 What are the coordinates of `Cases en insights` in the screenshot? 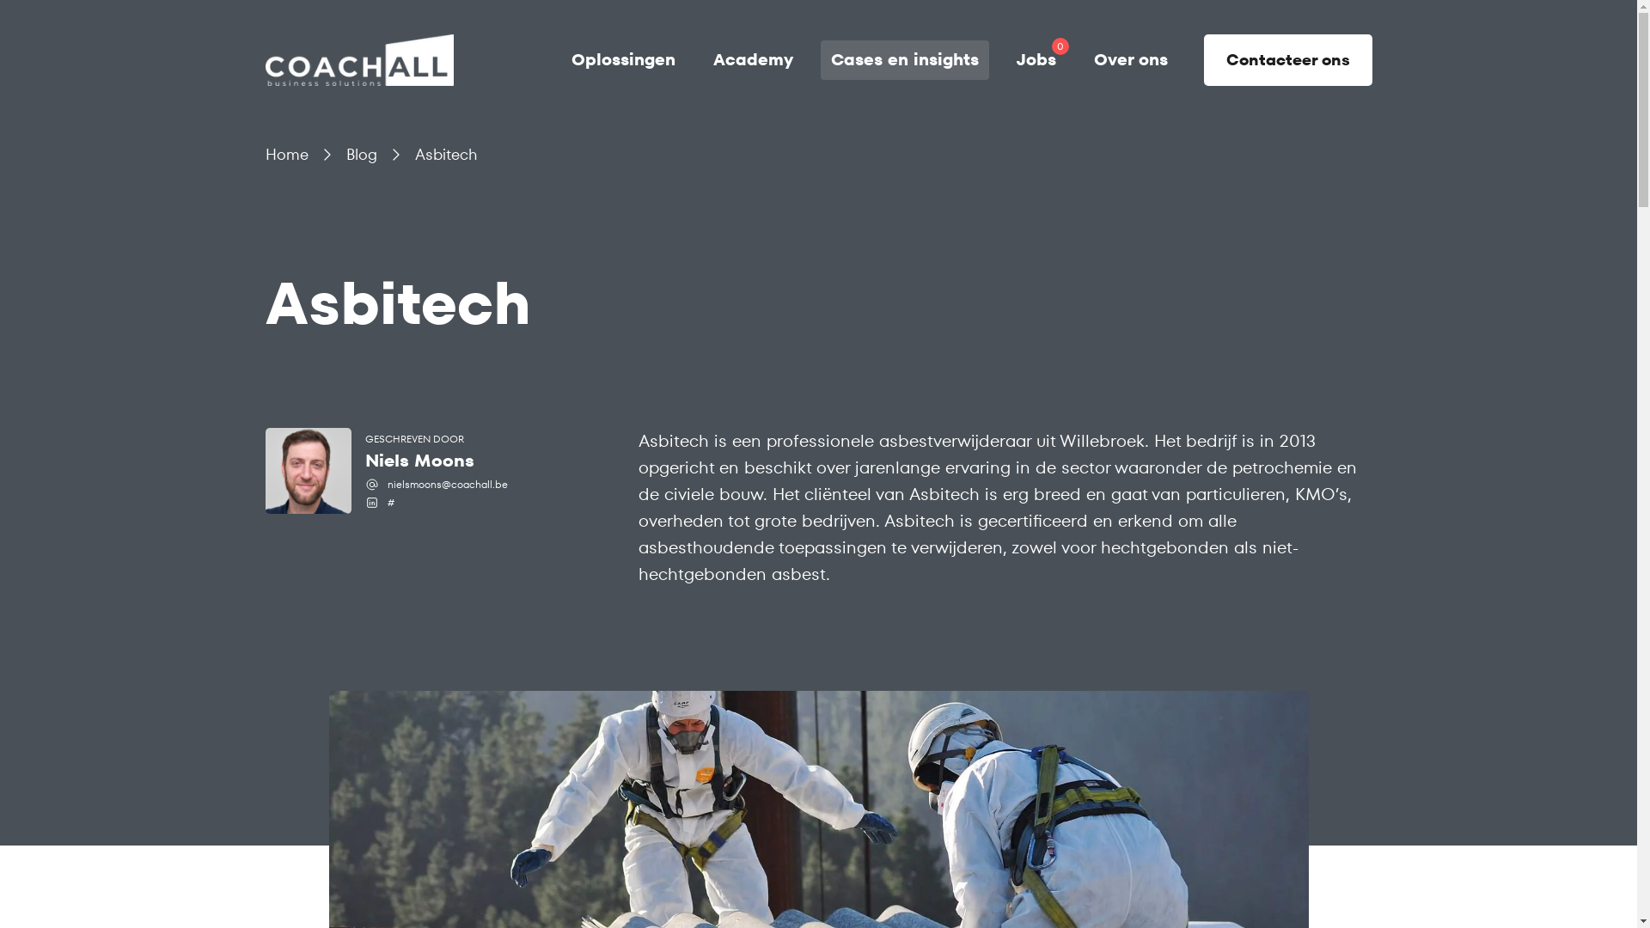 It's located at (904, 60).